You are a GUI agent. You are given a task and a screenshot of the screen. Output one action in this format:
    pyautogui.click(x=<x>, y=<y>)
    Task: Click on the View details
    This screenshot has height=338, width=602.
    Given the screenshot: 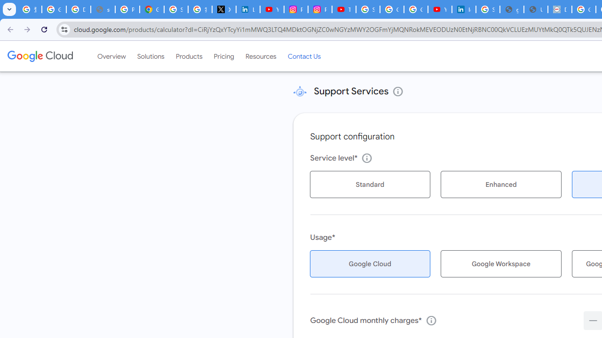 What is the action you would take?
    pyautogui.click(x=398, y=91)
    